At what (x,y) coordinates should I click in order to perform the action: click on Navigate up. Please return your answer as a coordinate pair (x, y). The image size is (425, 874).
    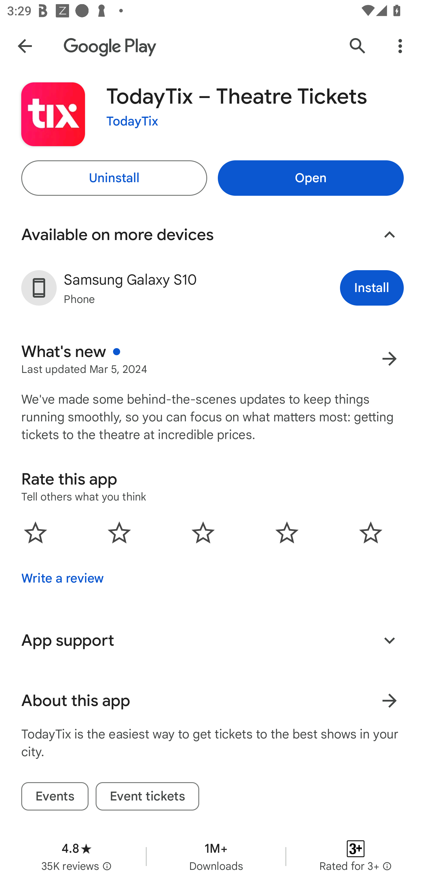
    Looking at the image, I should click on (24, 45).